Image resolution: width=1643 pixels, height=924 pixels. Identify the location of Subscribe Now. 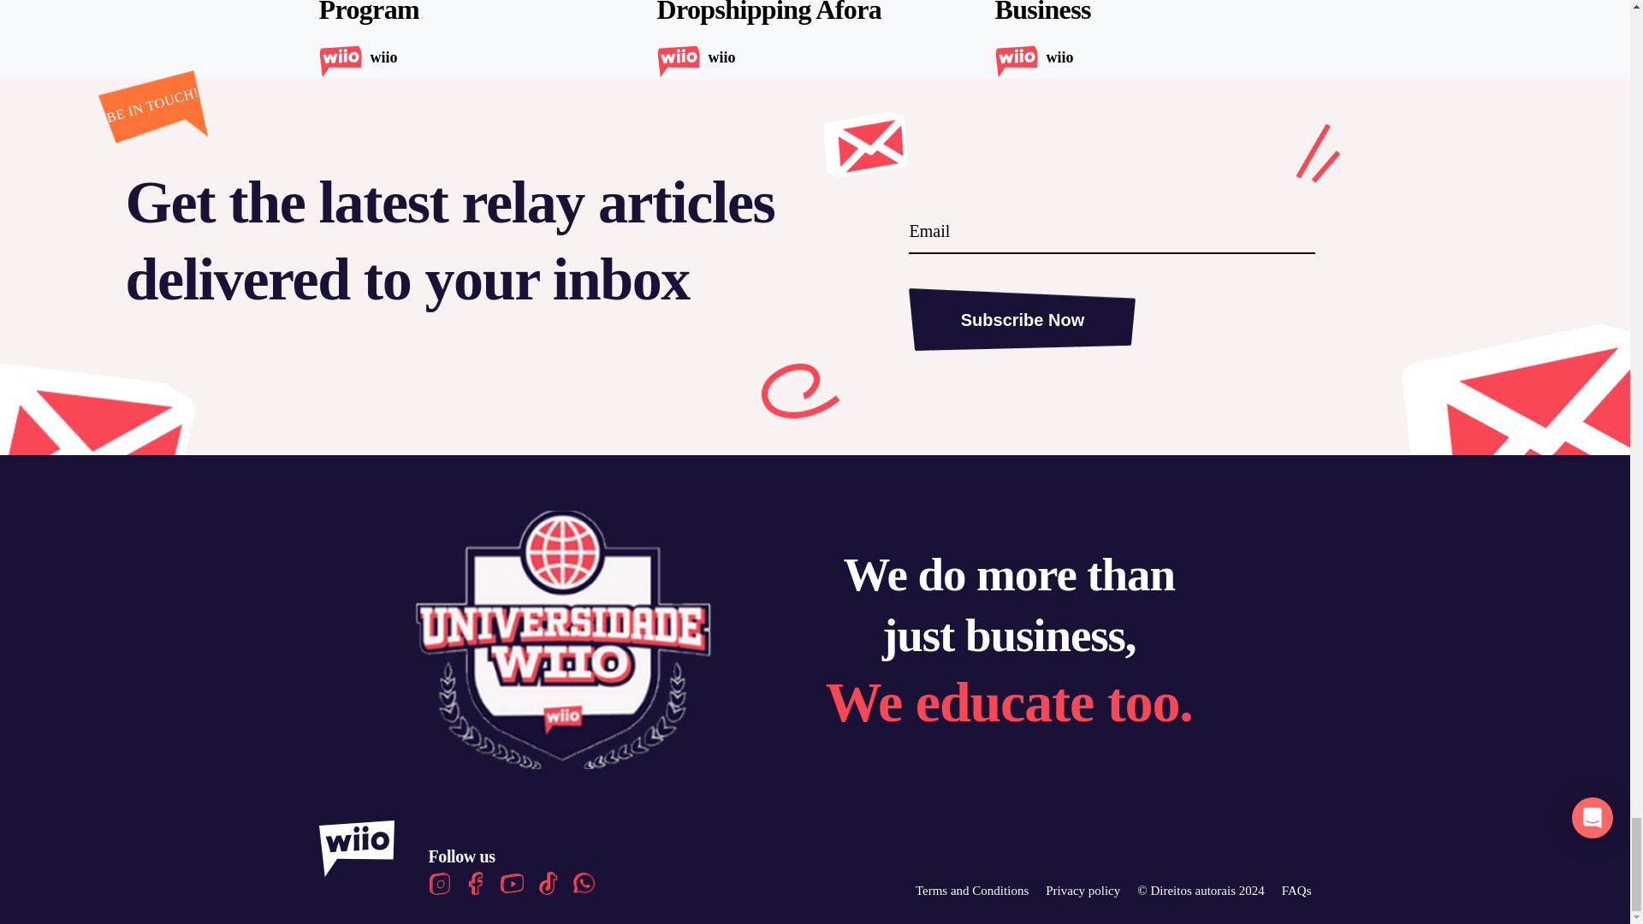
(1022, 318).